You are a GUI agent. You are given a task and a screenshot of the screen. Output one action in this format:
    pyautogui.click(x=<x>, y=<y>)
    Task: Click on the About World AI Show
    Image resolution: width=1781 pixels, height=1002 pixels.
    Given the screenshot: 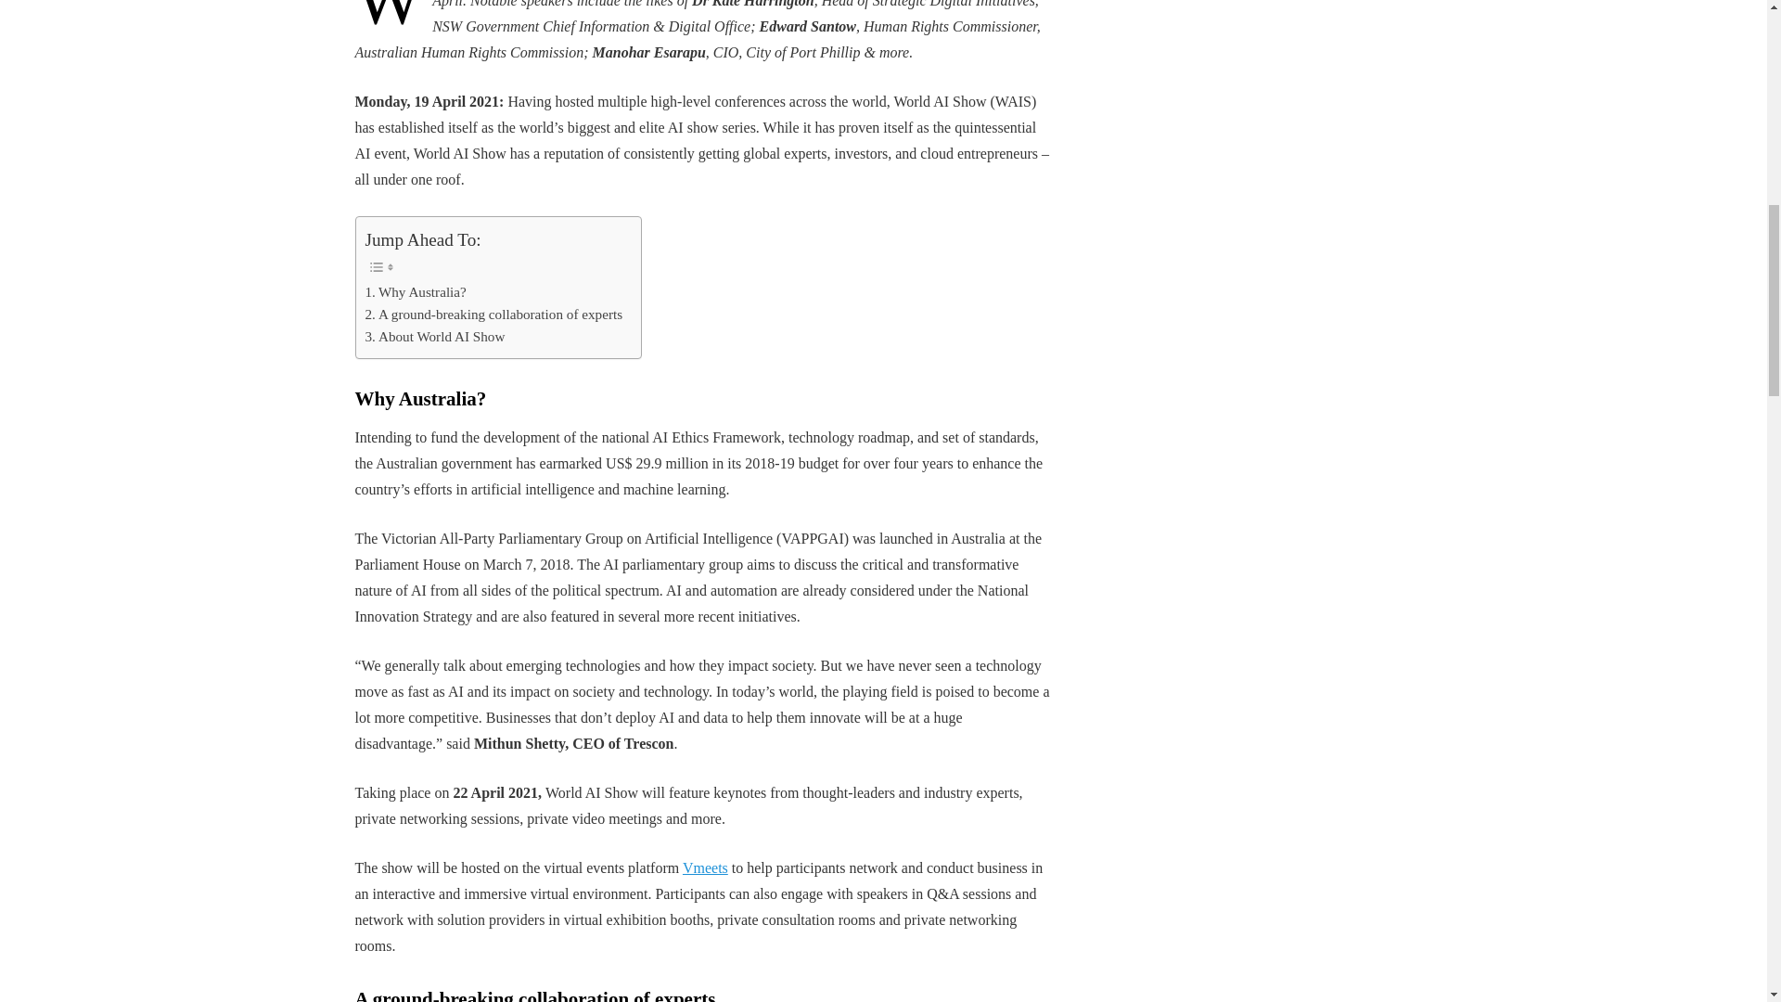 What is the action you would take?
    pyautogui.click(x=435, y=336)
    